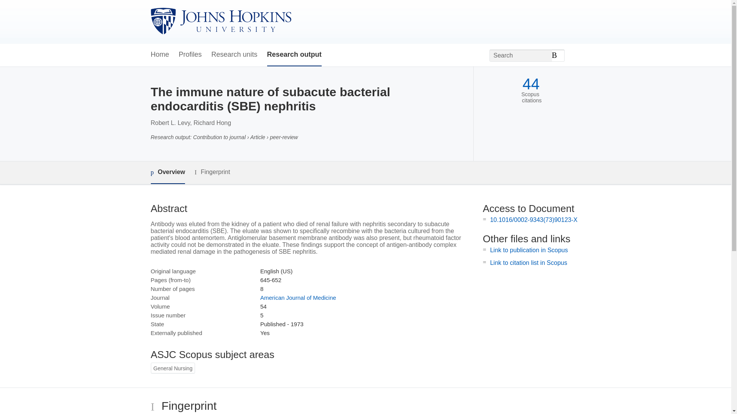  What do you see at coordinates (294, 55) in the screenshot?
I see `Research output` at bounding box center [294, 55].